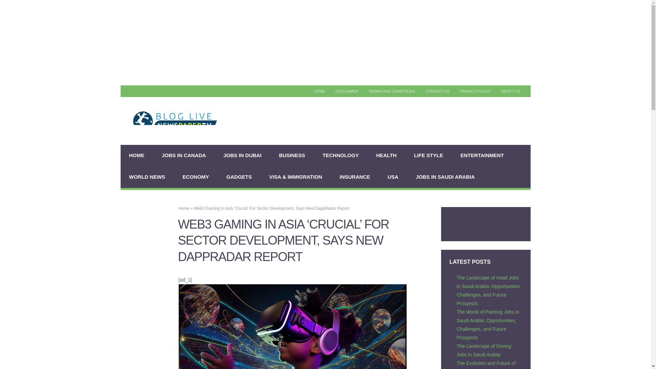 This screenshot has width=656, height=369. I want to click on HOME, so click(136, 156).